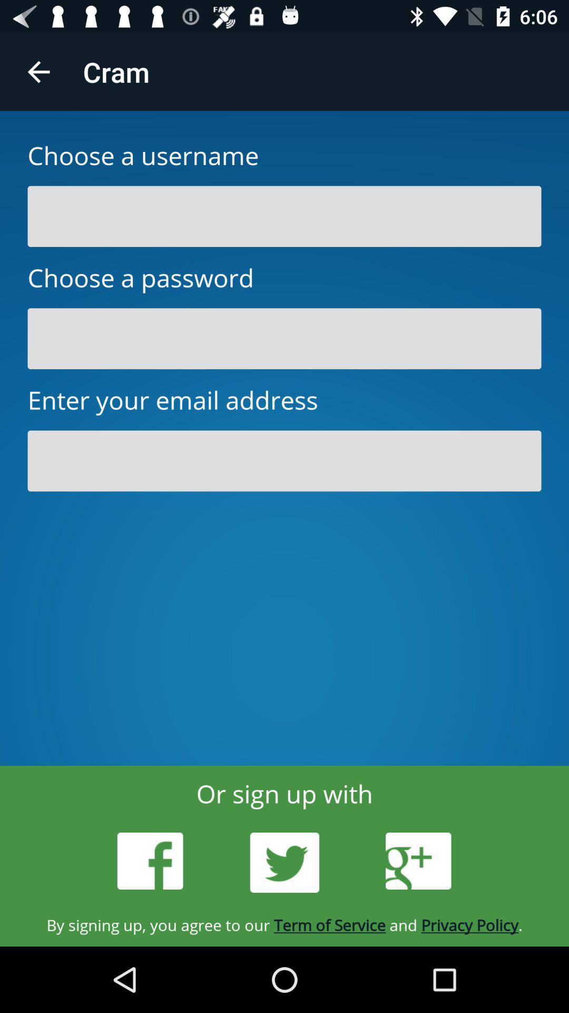 Image resolution: width=569 pixels, height=1013 pixels. Describe the element at coordinates (284, 461) in the screenshot. I see `text box to enter email address` at that location.